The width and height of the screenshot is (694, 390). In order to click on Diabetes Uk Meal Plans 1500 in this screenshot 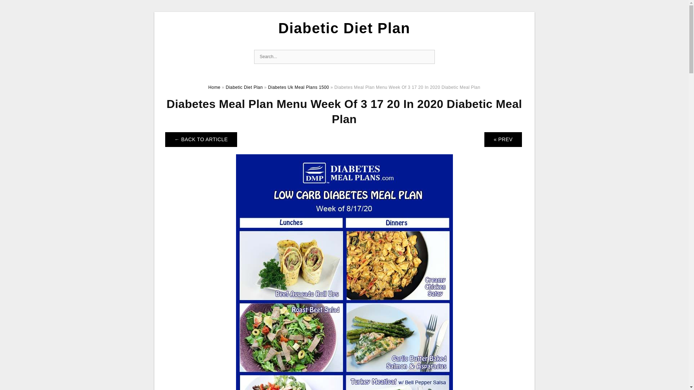, I will do `click(299, 87)`.